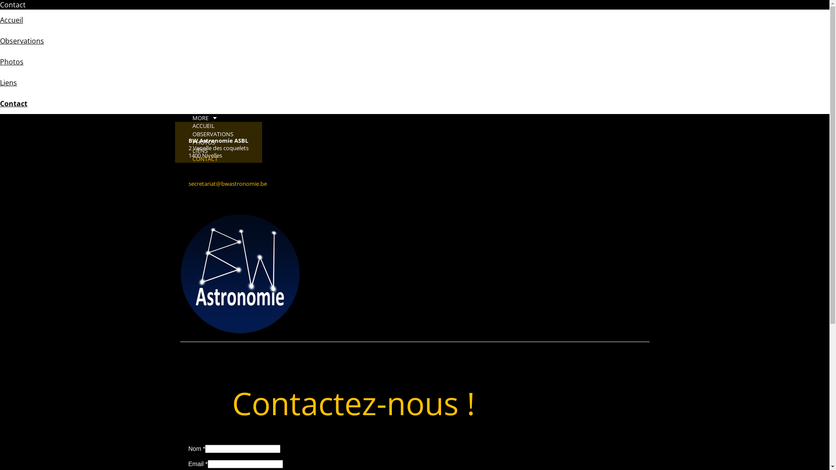  What do you see at coordinates (227, 184) in the screenshot?
I see `secretariat@bwastronomie.be` at bounding box center [227, 184].